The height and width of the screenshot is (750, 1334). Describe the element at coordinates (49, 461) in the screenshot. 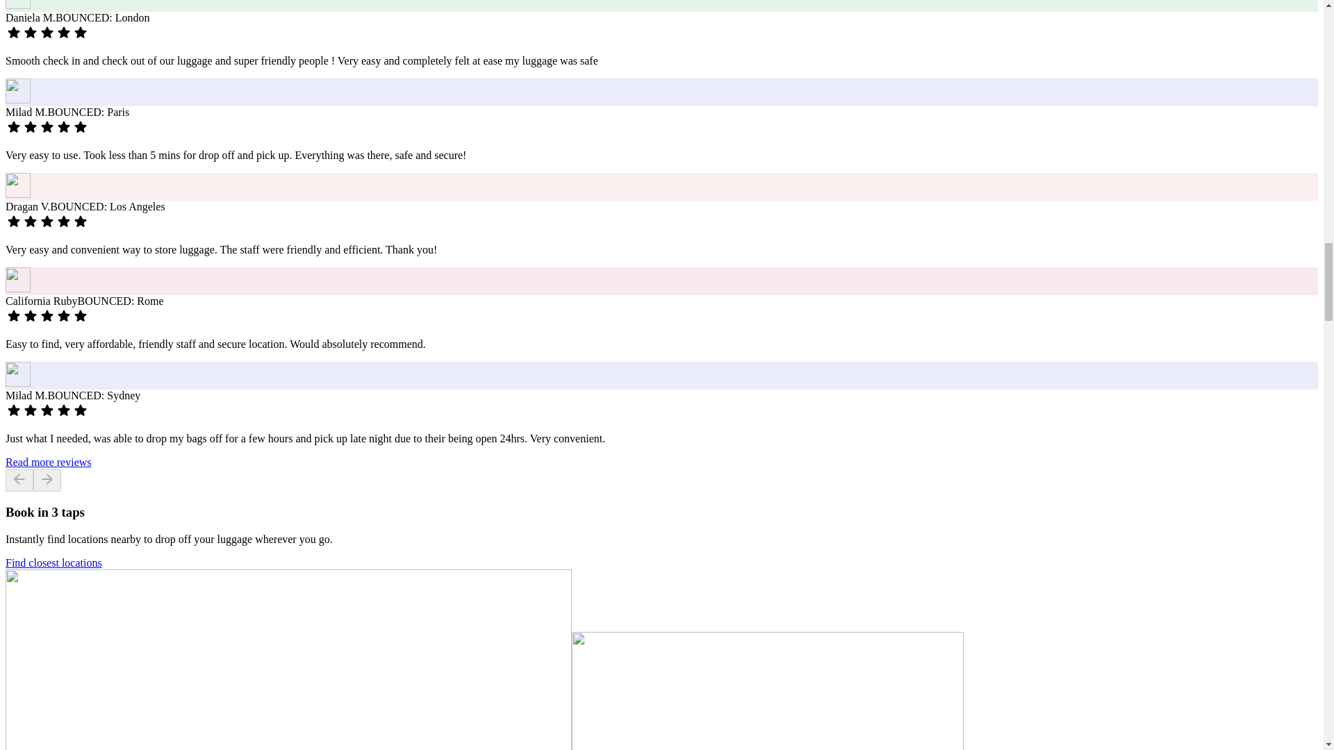

I see `Read more reviews` at that location.